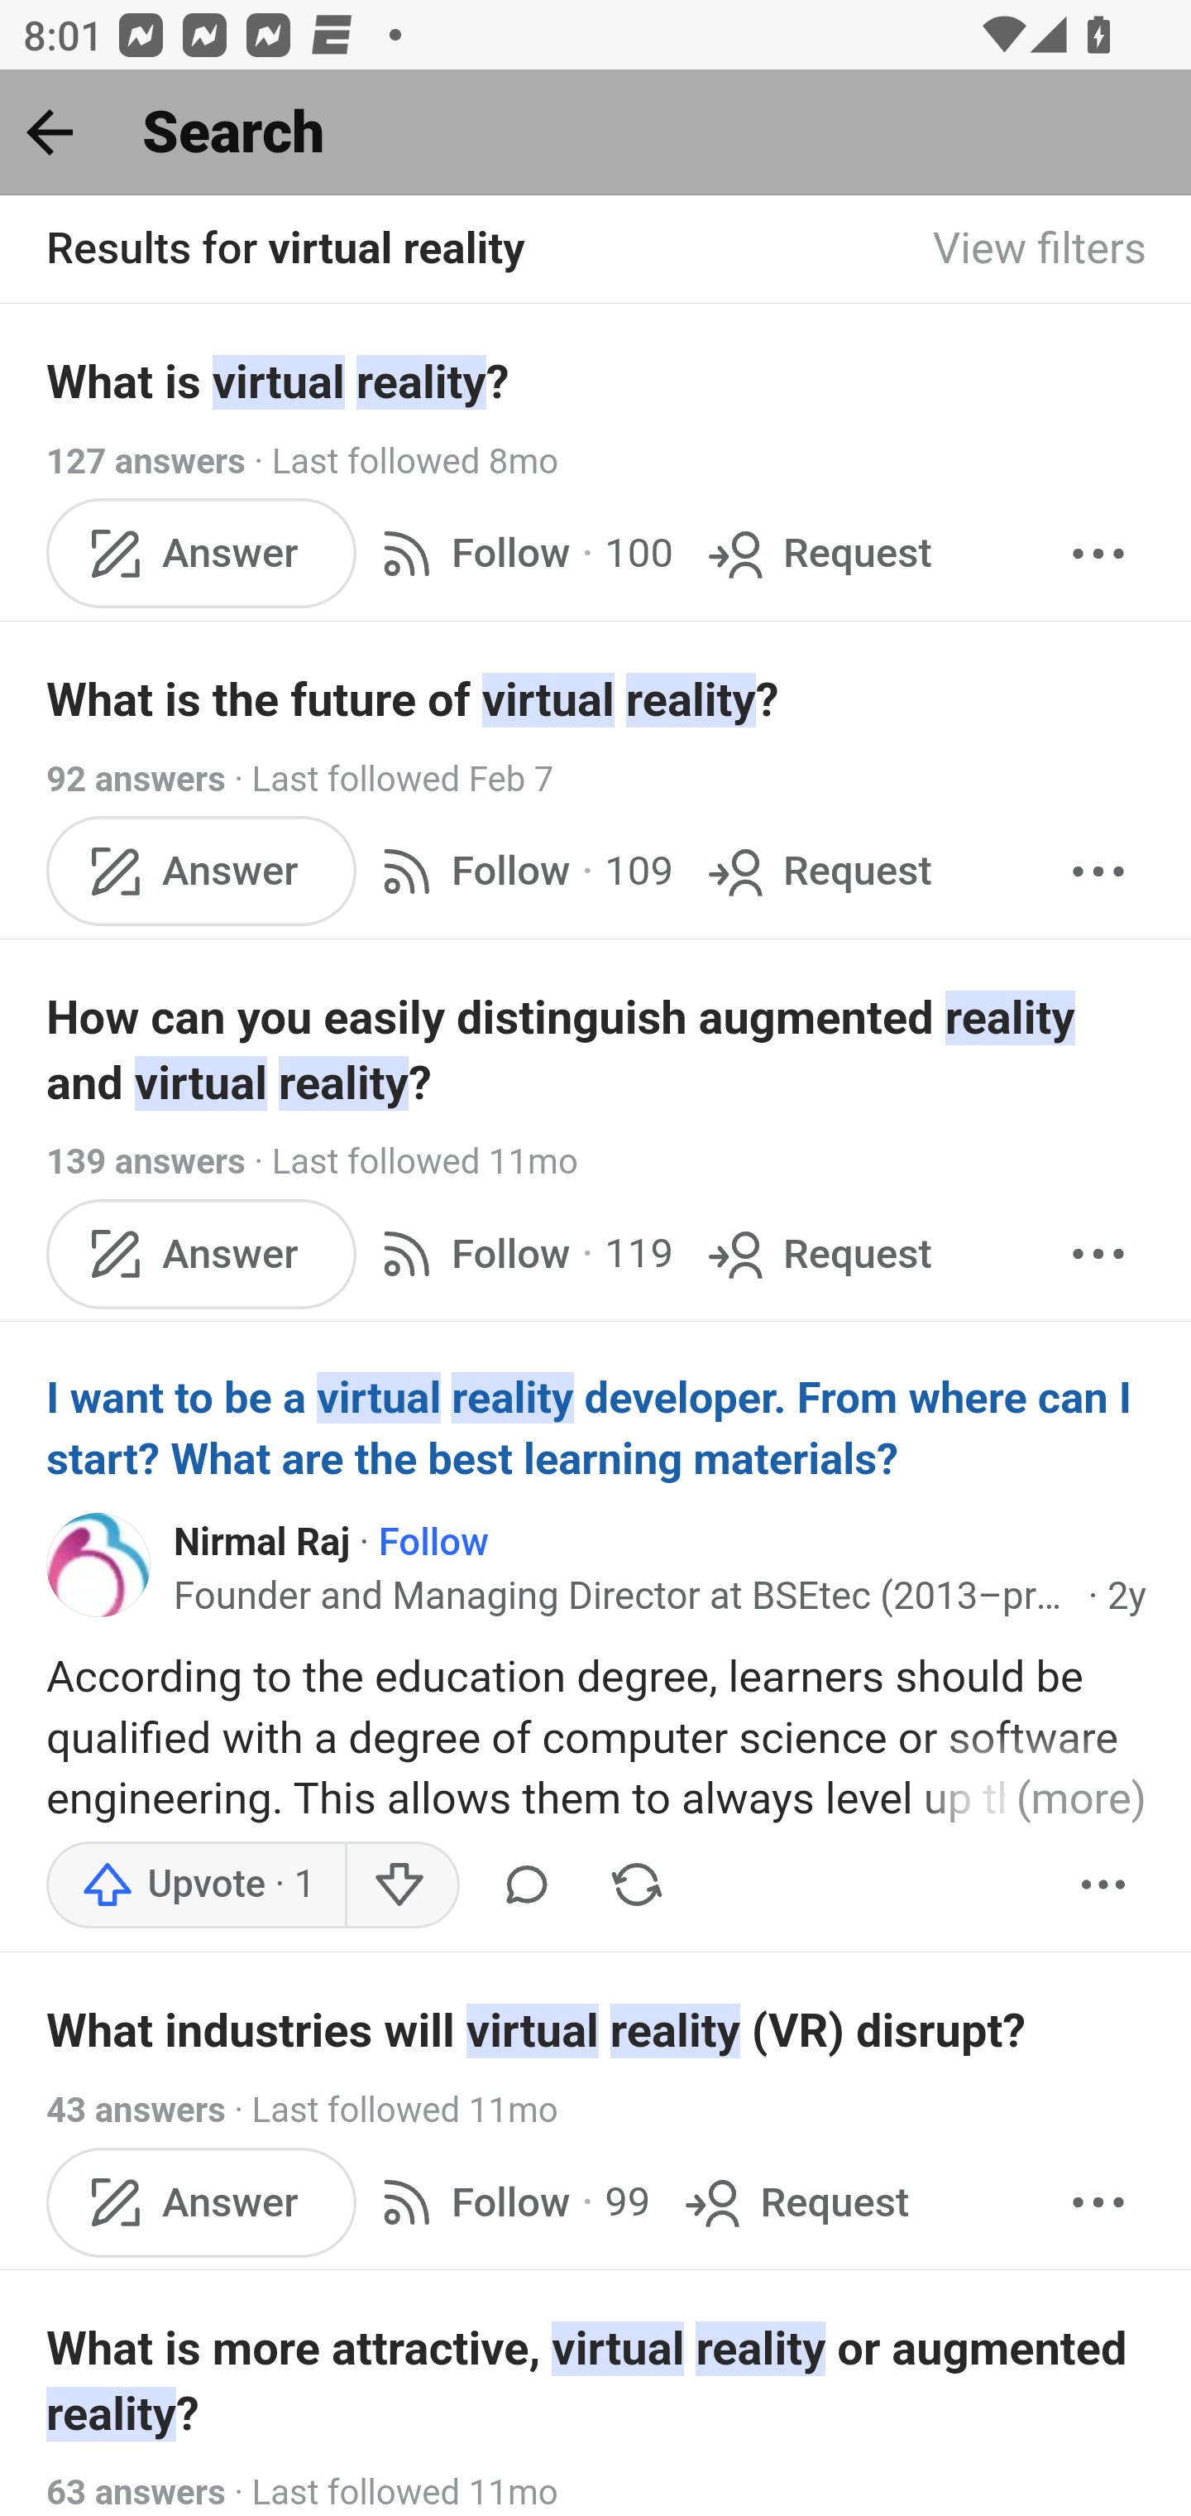 Image resolution: width=1191 pixels, height=2516 pixels. What do you see at coordinates (595, 133) in the screenshot?
I see `Back Search` at bounding box center [595, 133].